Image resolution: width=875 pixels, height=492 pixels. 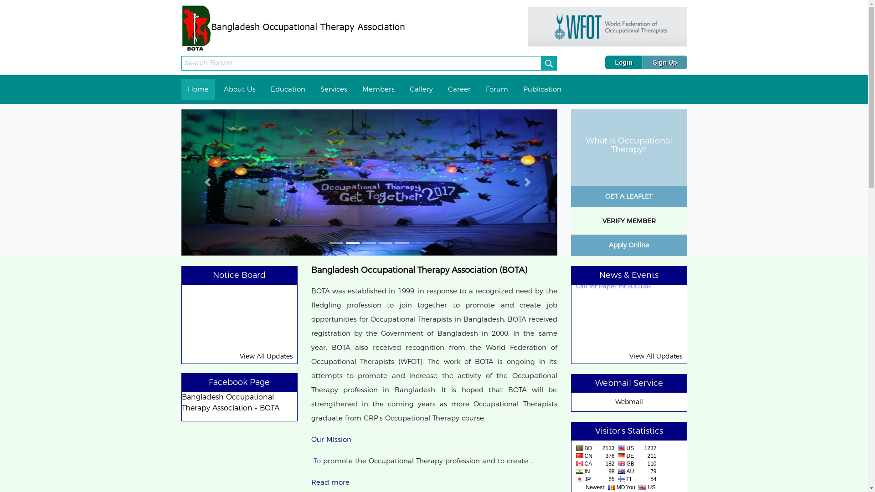 What do you see at coordinates (288, 89) in the screenshot?
I see `Education` at bounding box center [288, 89].